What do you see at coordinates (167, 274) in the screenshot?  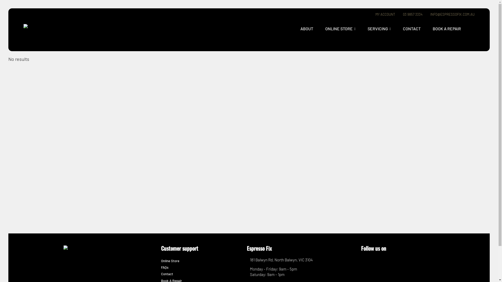 I see `Contact` at bounding box center [167, 274].